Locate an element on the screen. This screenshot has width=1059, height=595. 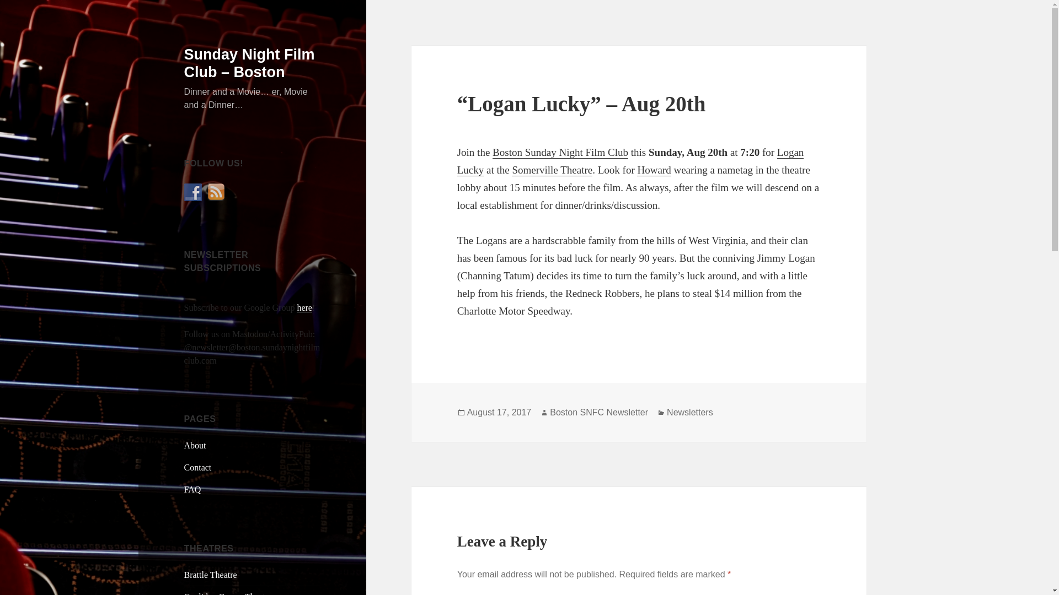
Newsletters is located at coordinates (689, 412).